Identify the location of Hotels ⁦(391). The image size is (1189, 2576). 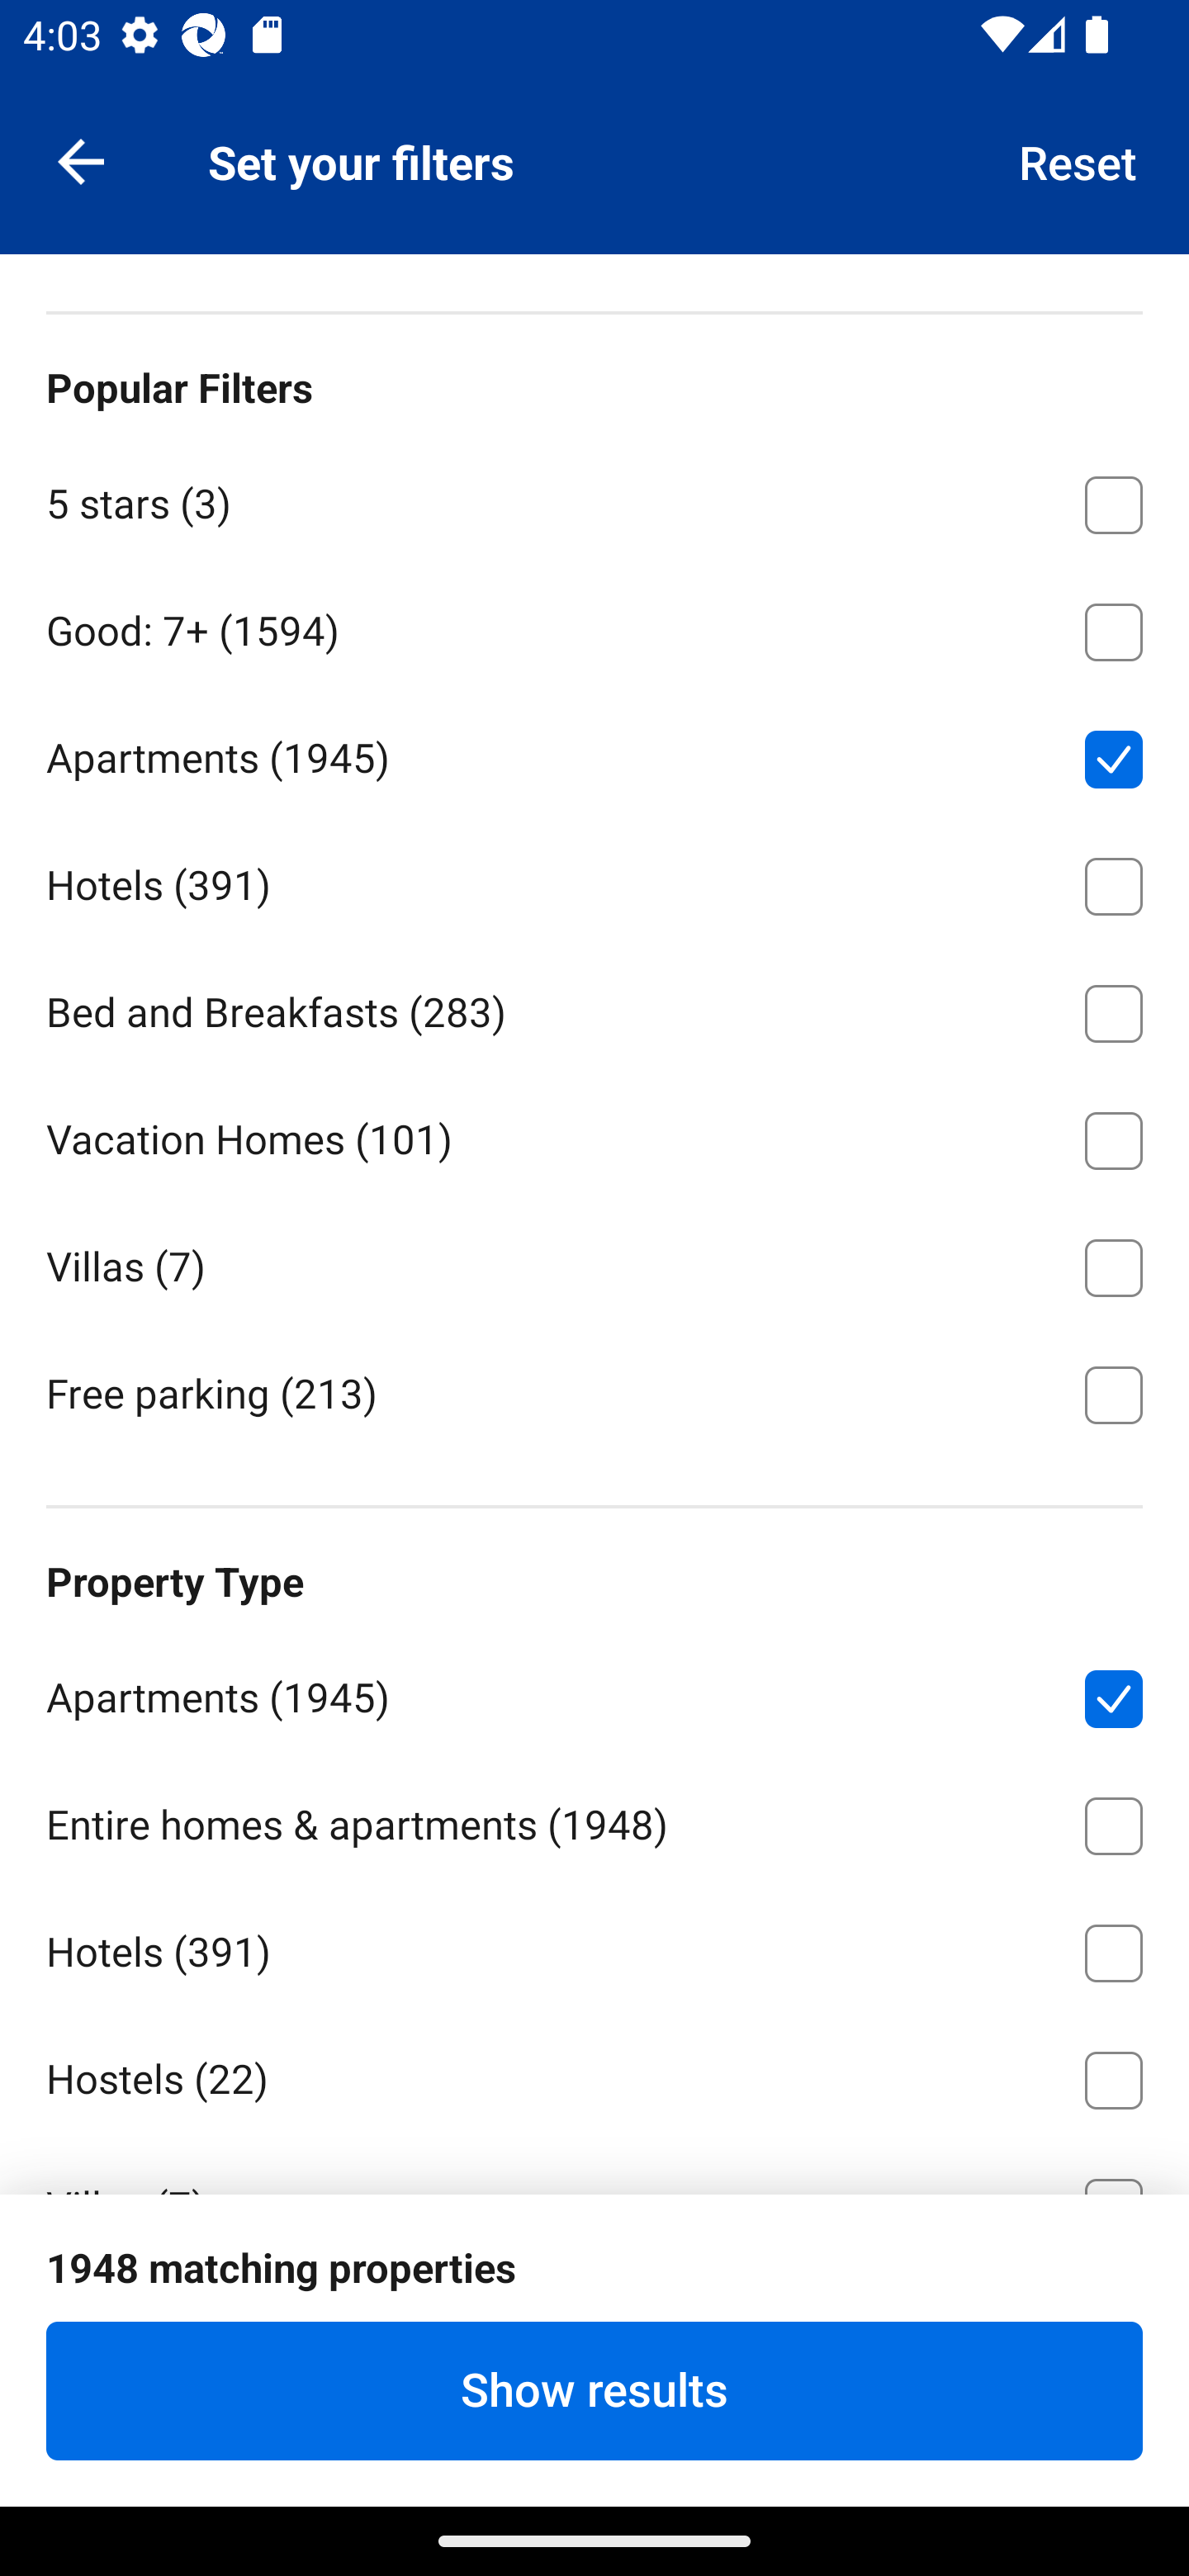
(594, 881).